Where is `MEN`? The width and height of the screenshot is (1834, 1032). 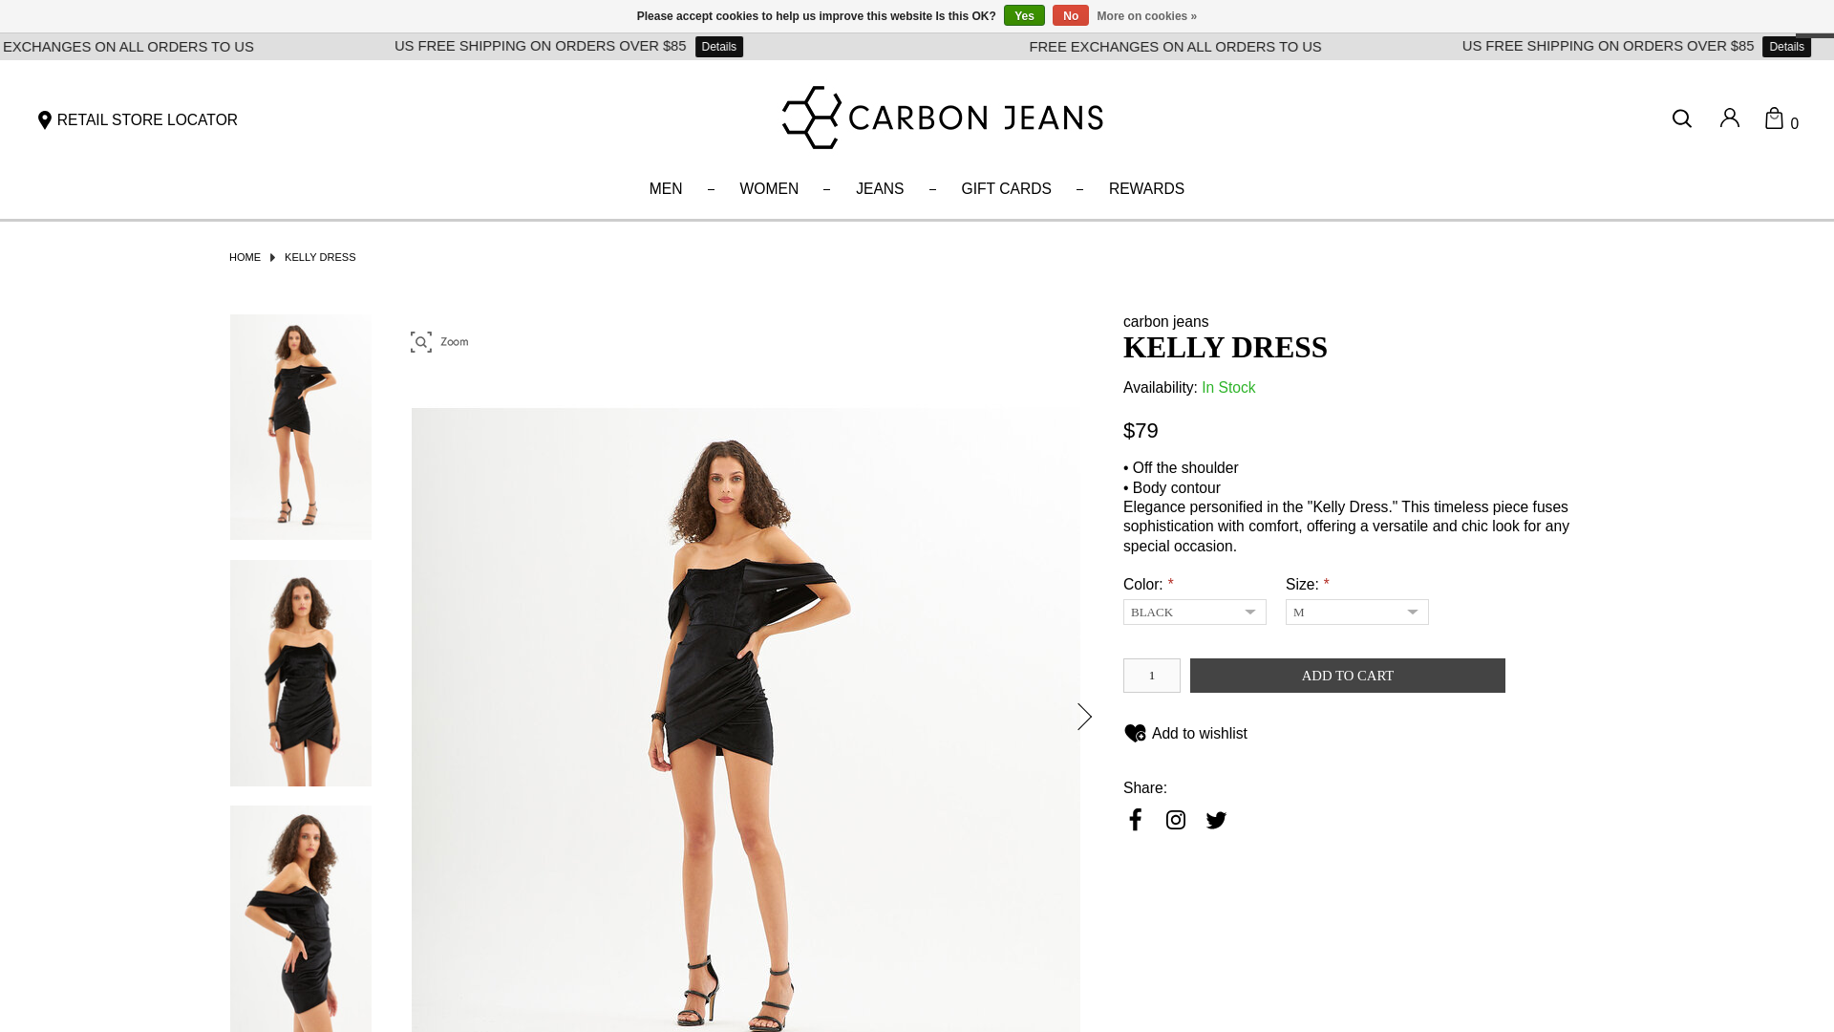
MEN is located at coordinates (666, 189).